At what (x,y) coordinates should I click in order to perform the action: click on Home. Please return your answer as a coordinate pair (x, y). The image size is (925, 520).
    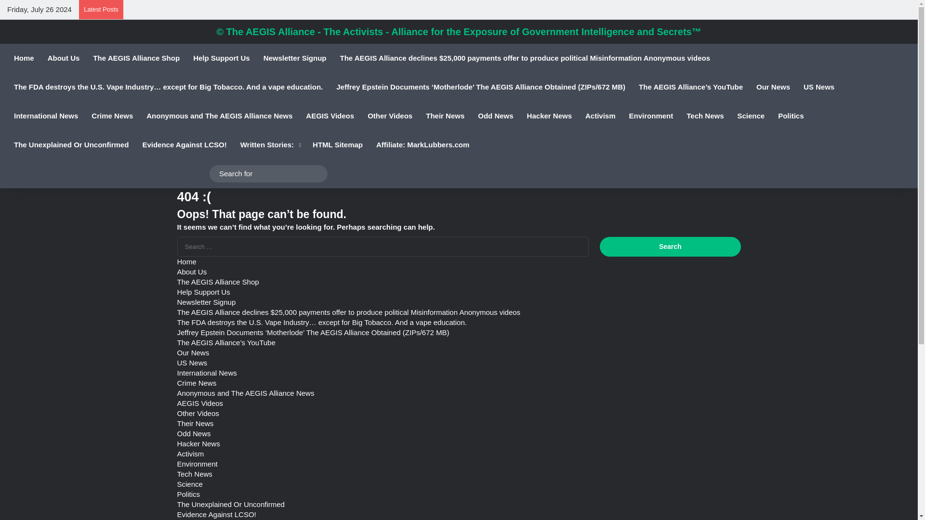
    Looking at the image, I should click on (24, 58).